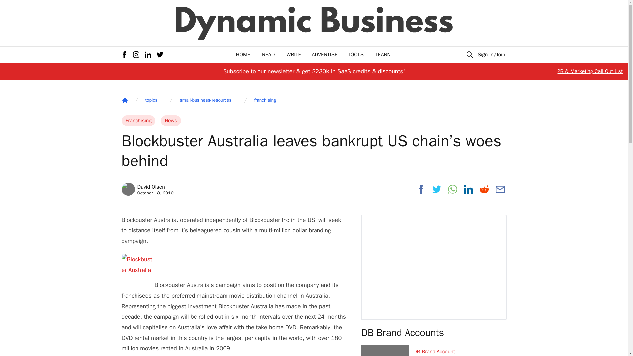  Describe the element at coordinates (265, 100) in the screenshot. I see `News` at that location.